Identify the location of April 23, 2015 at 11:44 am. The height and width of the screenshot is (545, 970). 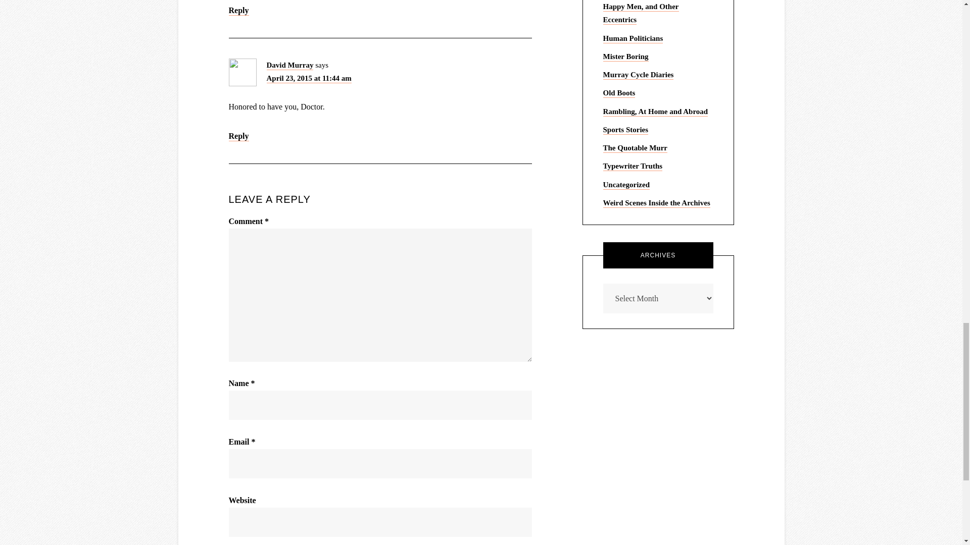
(309, 79).